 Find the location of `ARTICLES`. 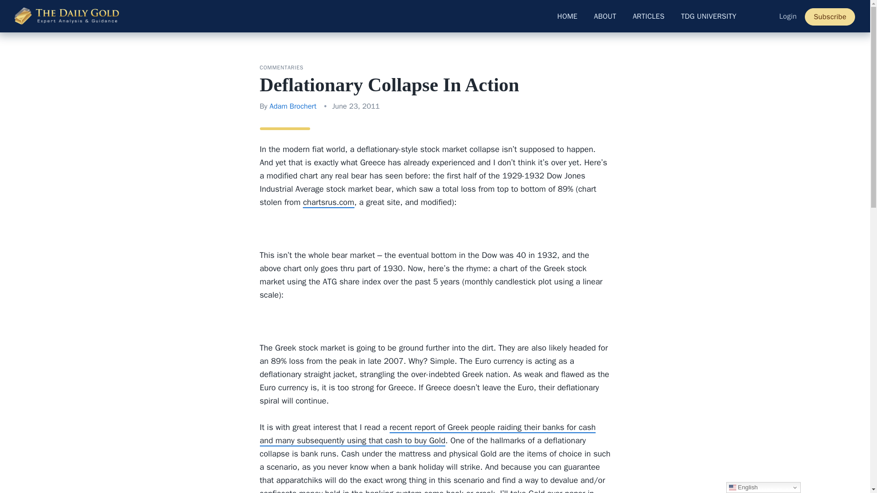

ARTICLES is located at coordinates (649, 16).